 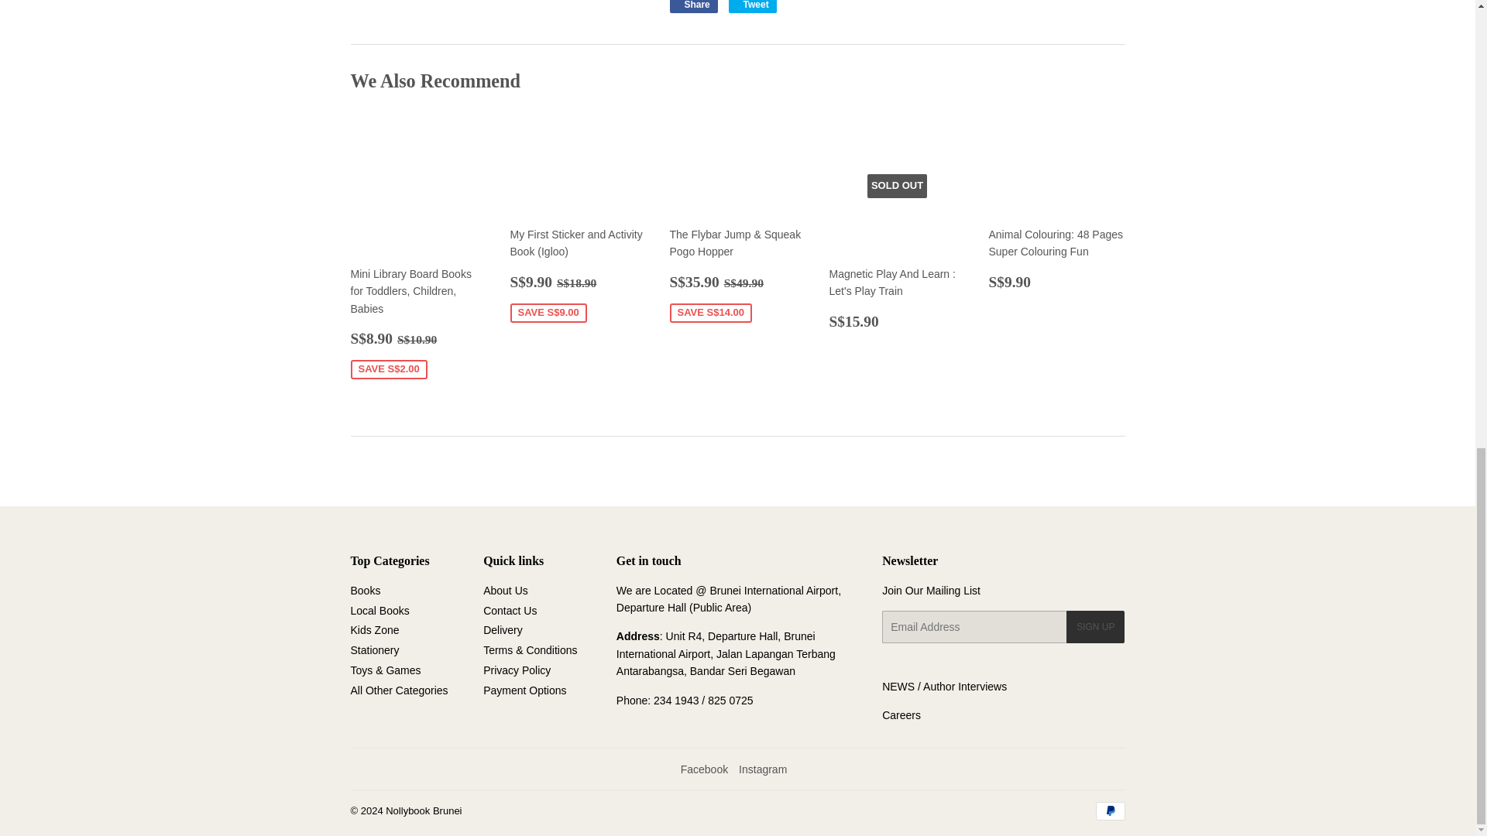 What do you see at coordinates (692, 6) in the screenshot?
I see `Share on Facebook` at bounding box center [692, 6].